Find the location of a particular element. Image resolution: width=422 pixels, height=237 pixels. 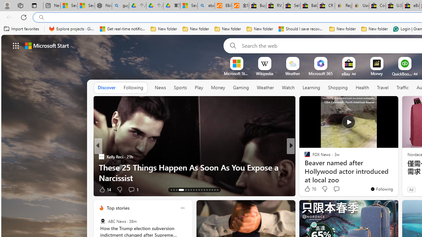

81 Like is located at coordinates (308, 189).